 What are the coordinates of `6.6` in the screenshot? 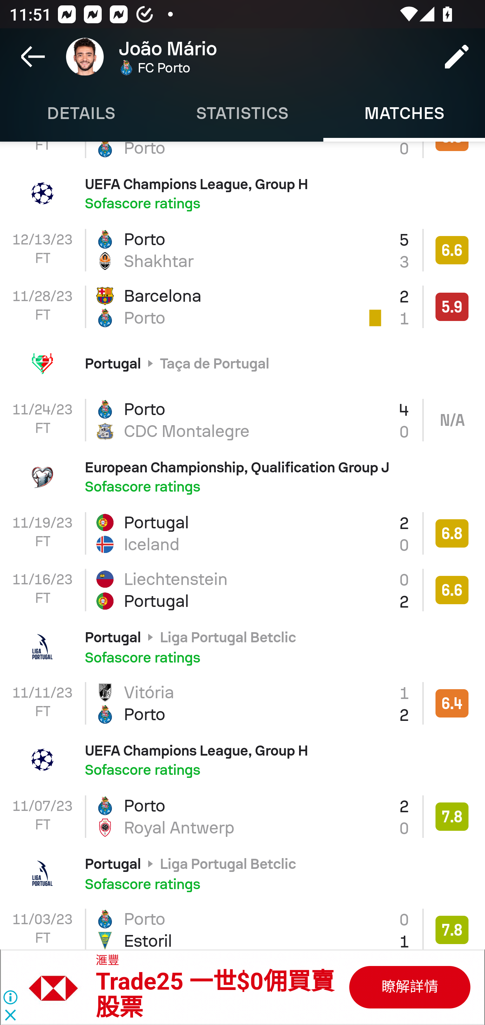 It's located at (452, 590).